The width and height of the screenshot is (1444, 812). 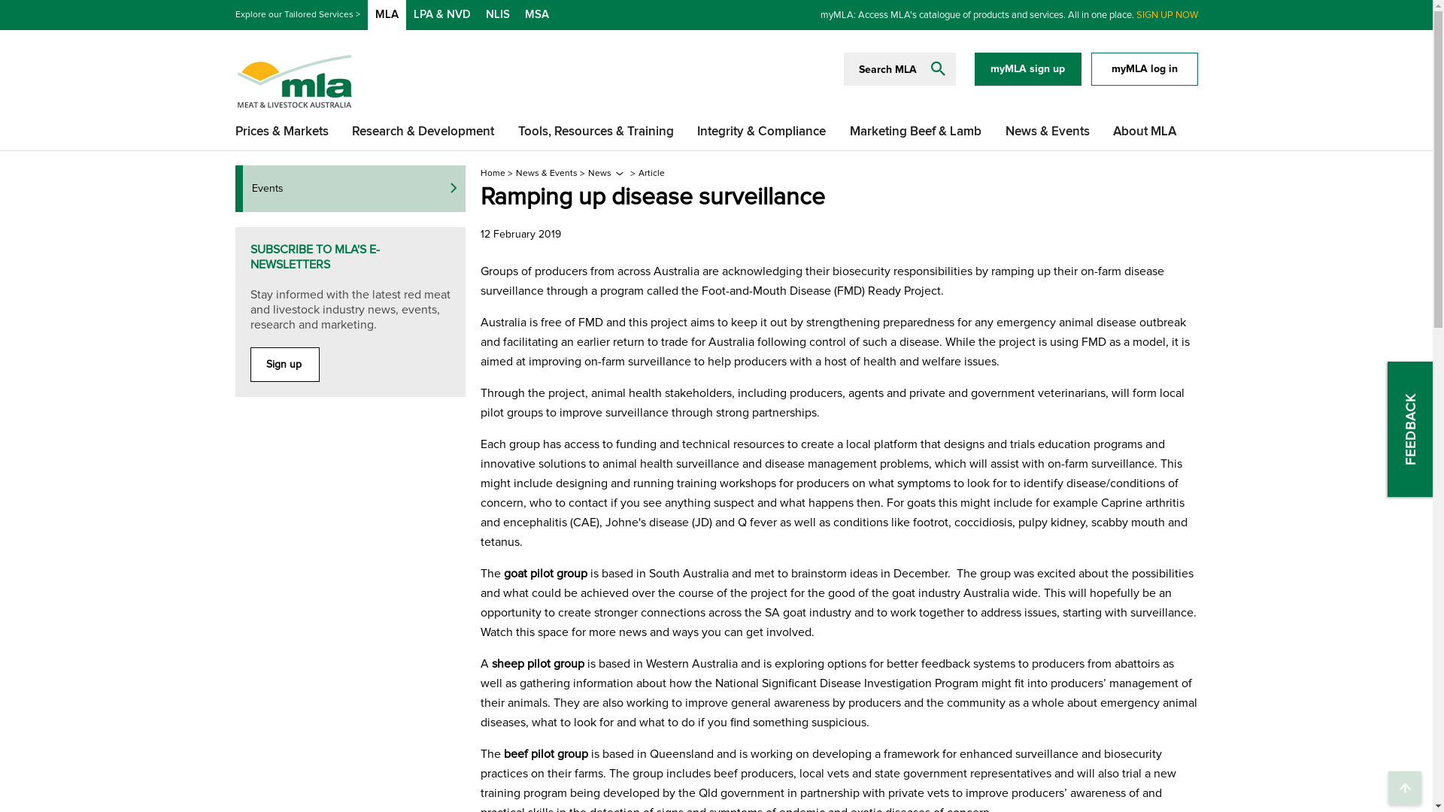 I want to click on Tools, Resources & Training, so click(x=596, y=132).